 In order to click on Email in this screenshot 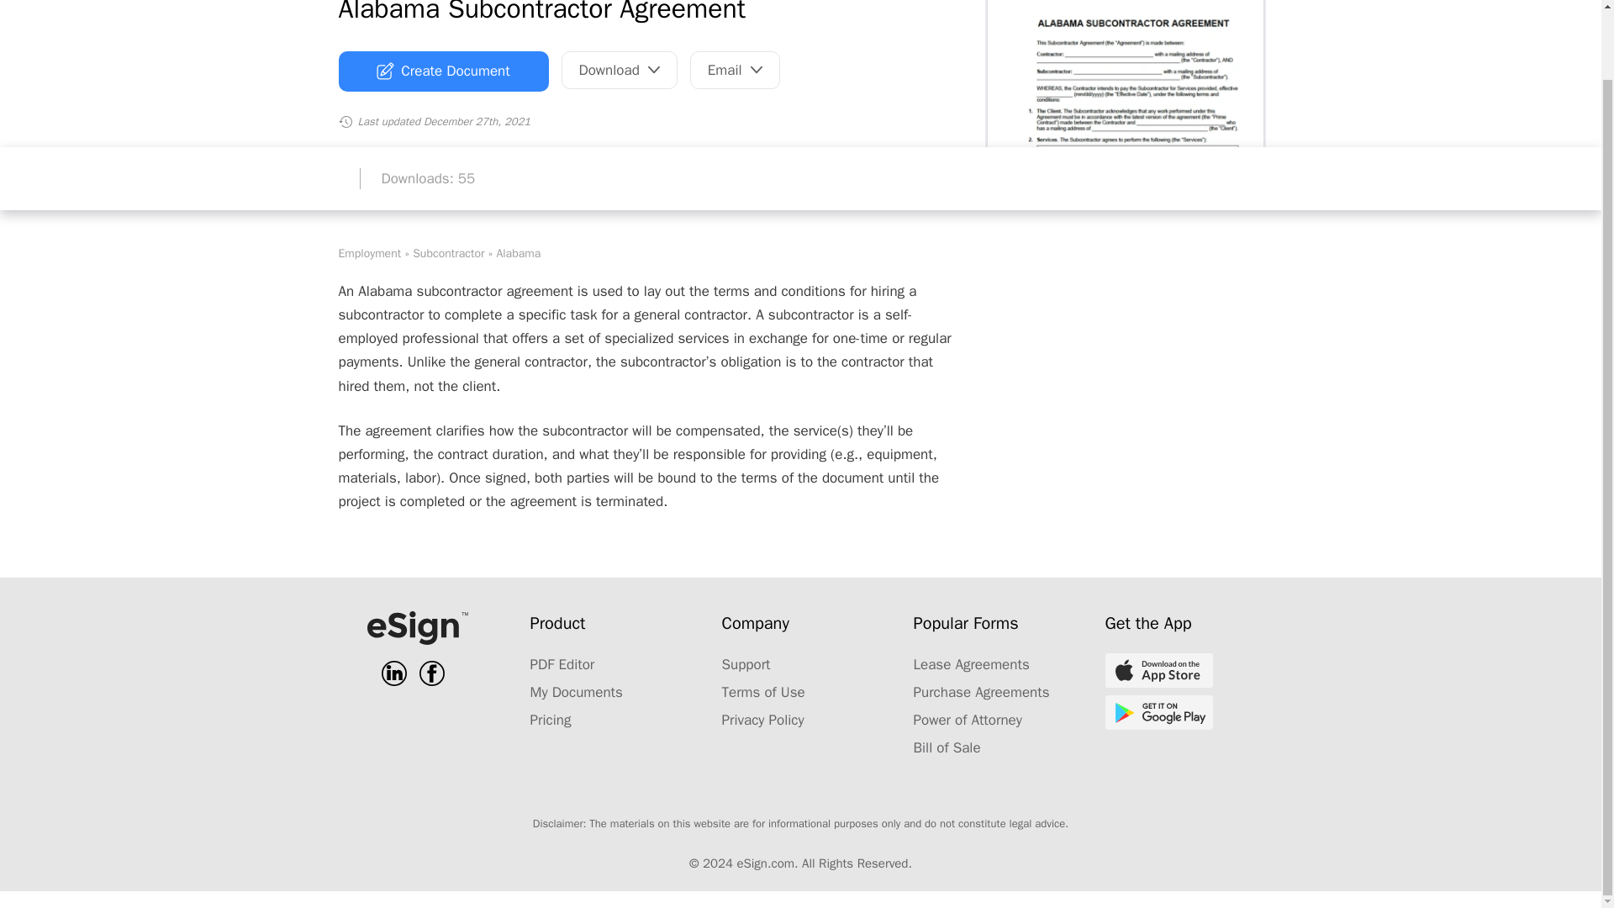, I will do `click(735, 69)`.